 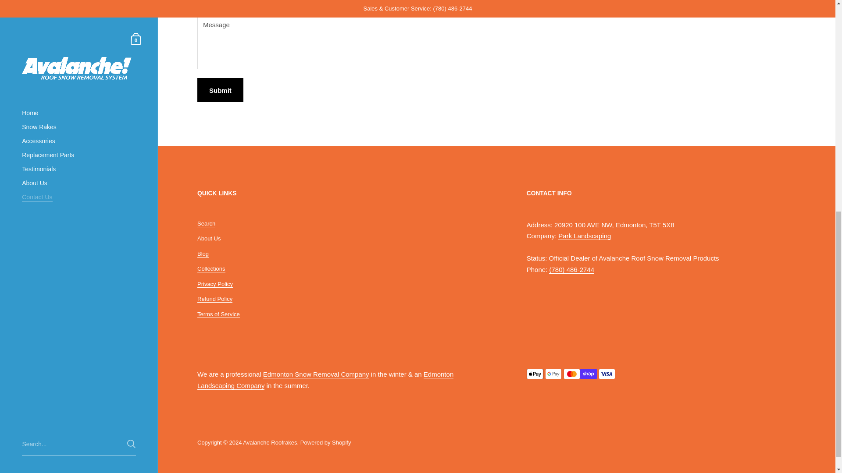 I want to click on Avalanche Roofrakes, so click(x=270, y=442).